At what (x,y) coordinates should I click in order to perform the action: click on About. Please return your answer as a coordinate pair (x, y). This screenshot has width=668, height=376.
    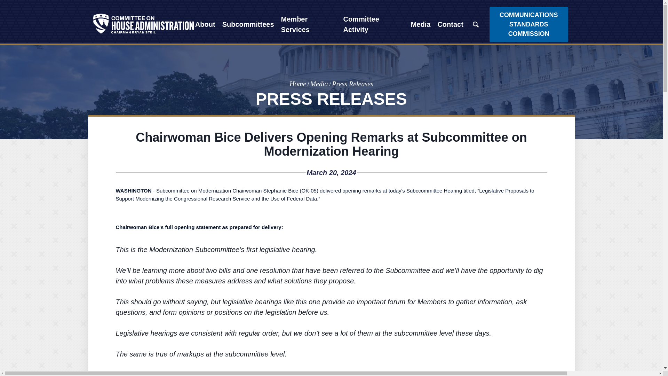
    Looking at the image, I should click on (205, 24).